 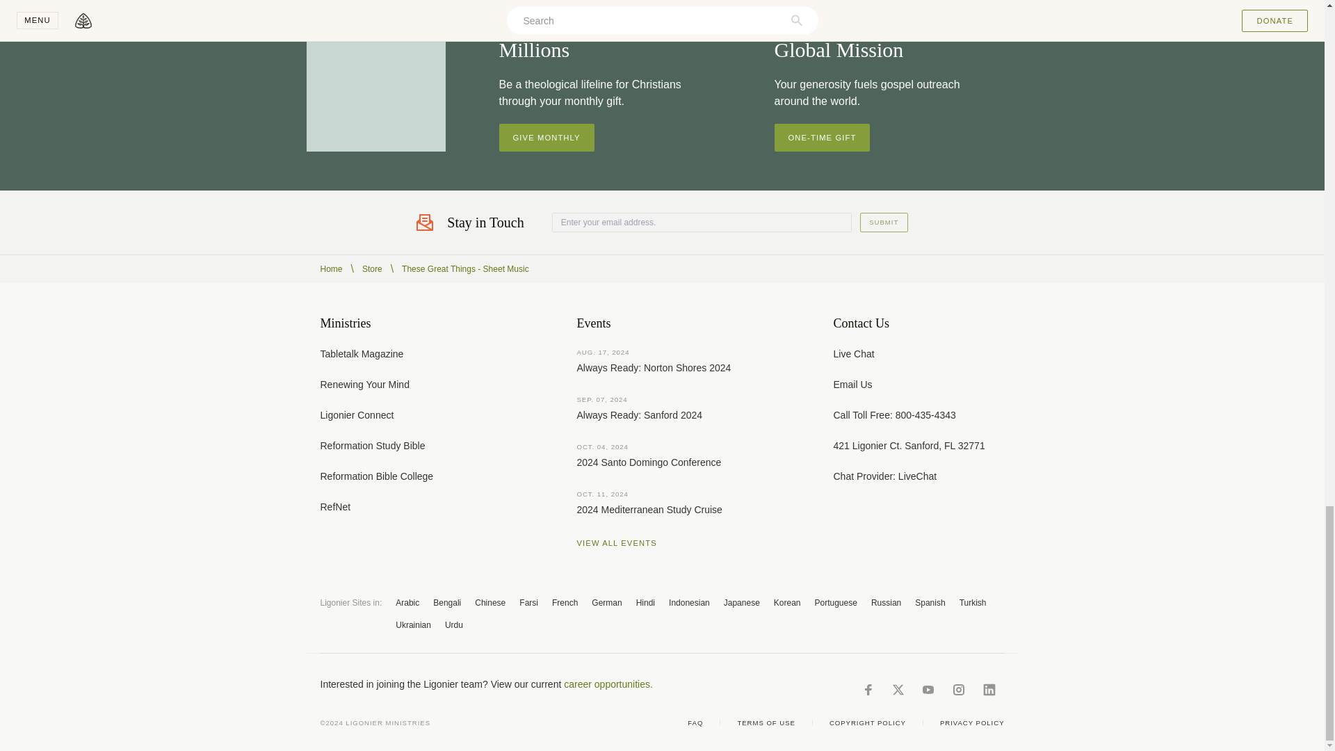 I want to click on Instagram, so click(x=958, y=690).